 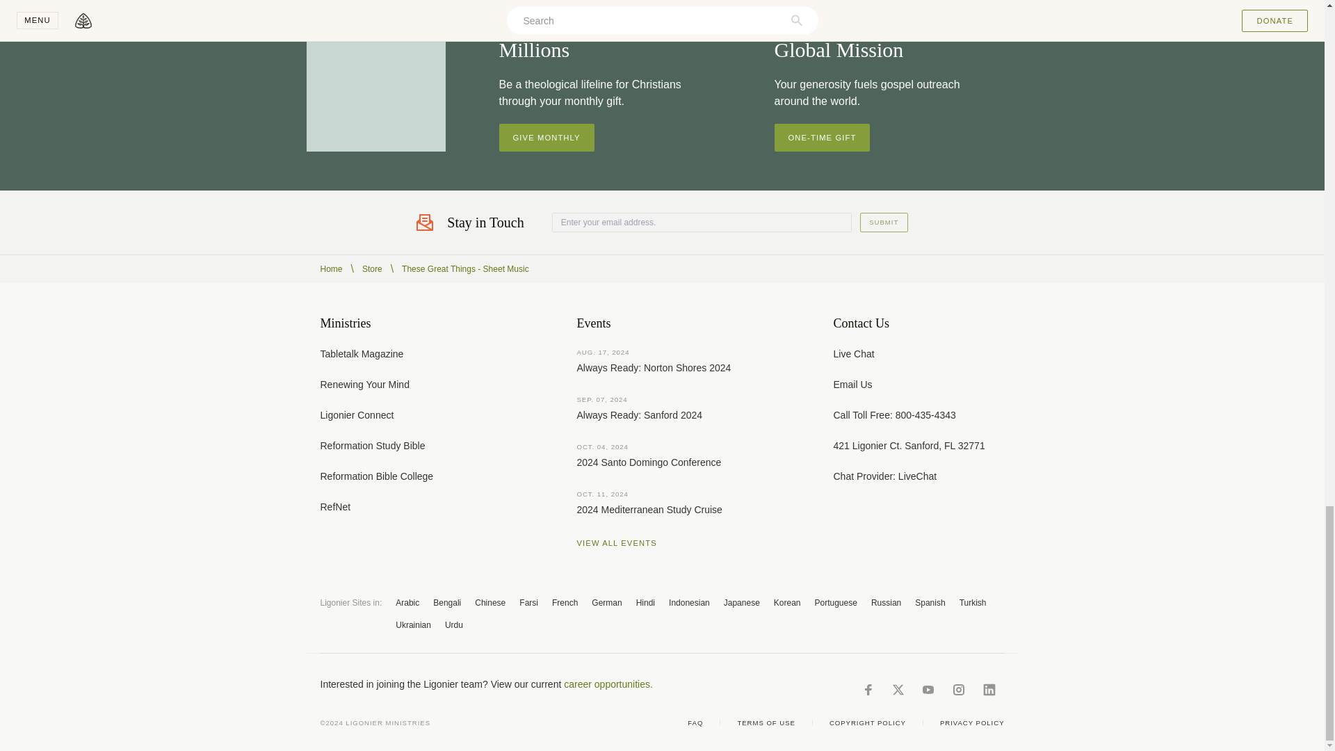 I want to click on Instagram, so click(x=958, y=690).